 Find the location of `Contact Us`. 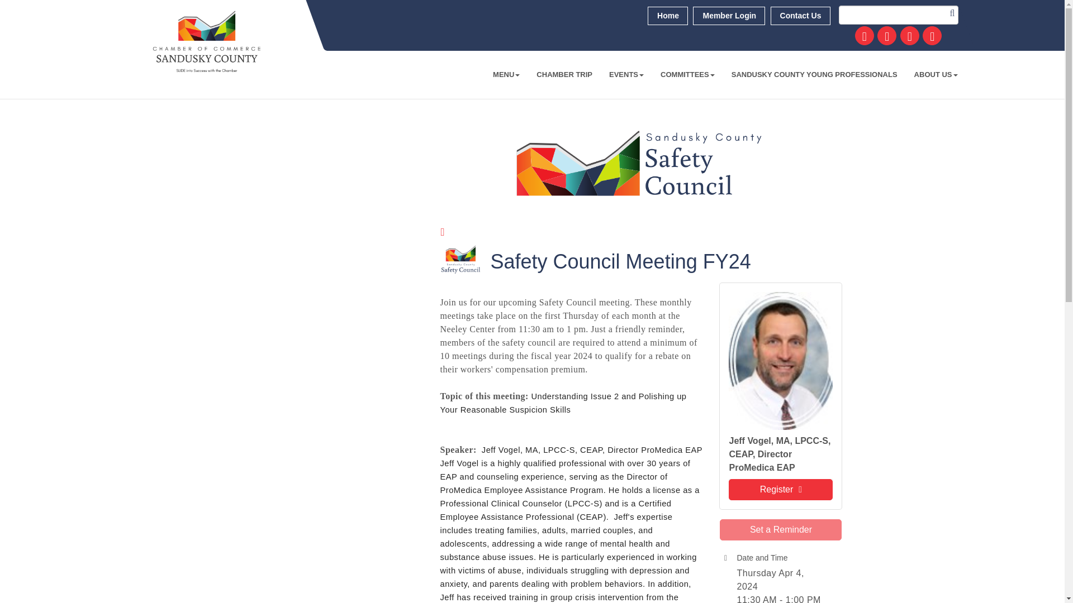

Contact Us is located at coordinates (800, 16).